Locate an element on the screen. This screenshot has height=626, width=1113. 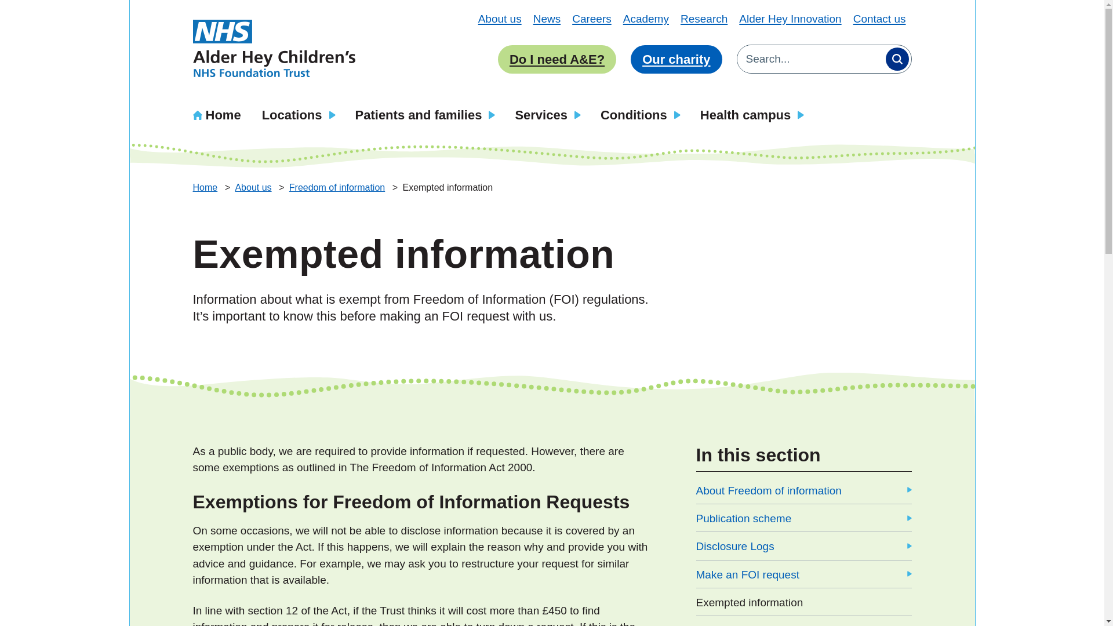
Services is located at coordinates (547, 114).